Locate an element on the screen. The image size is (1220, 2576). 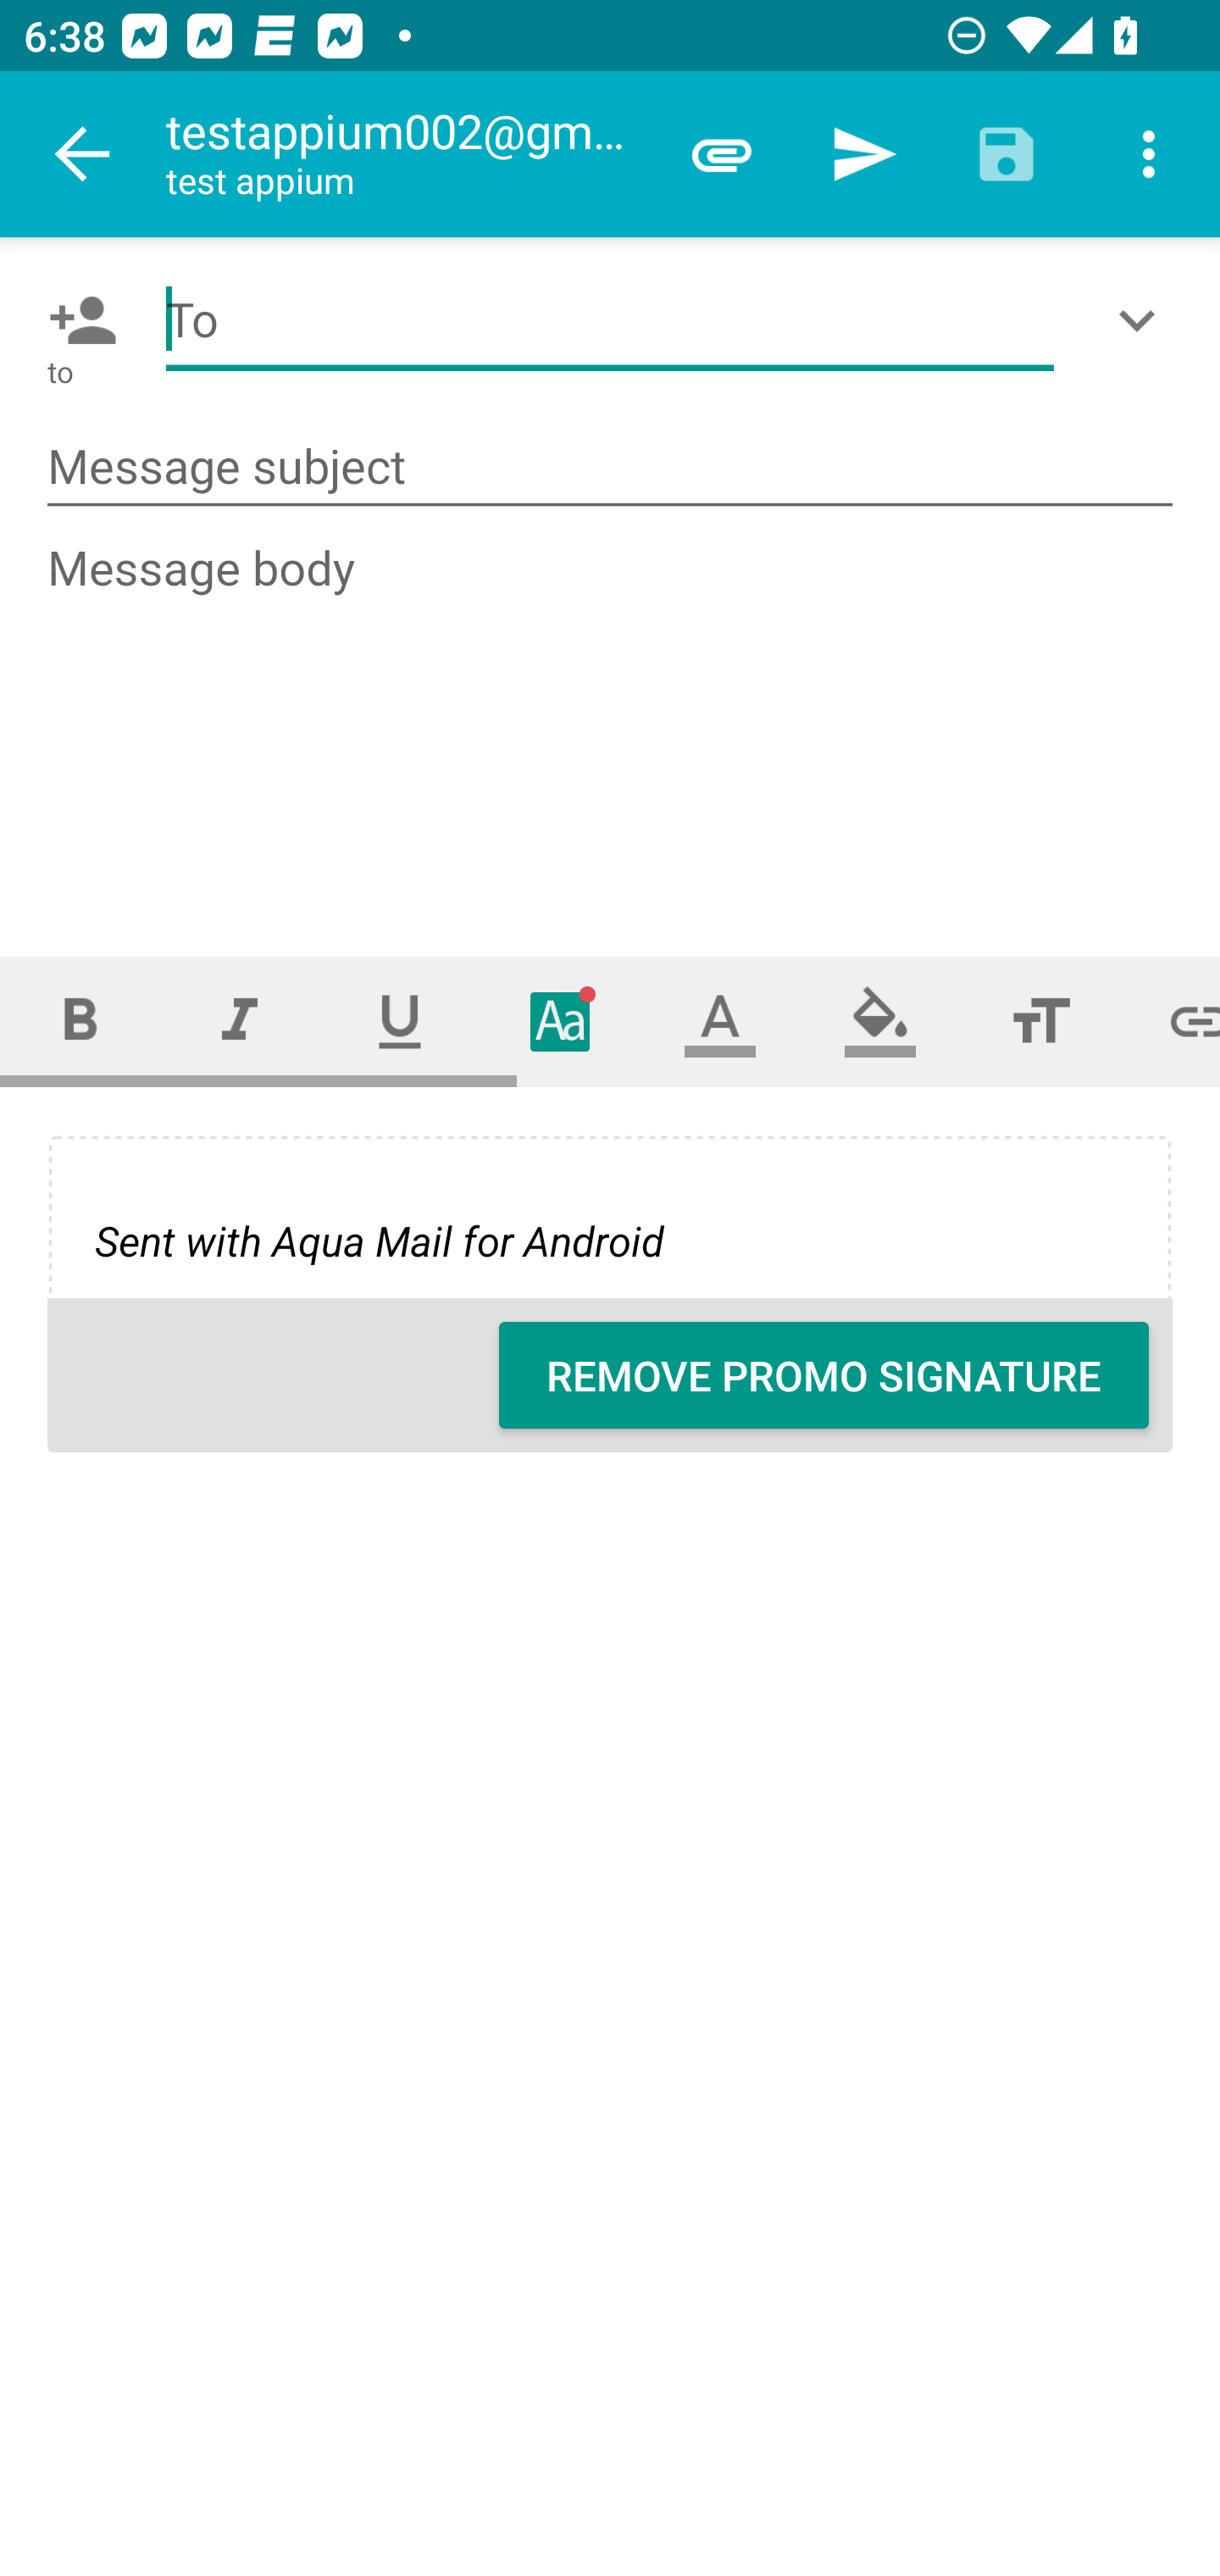
Italic is located at coordinates (239, 1020).